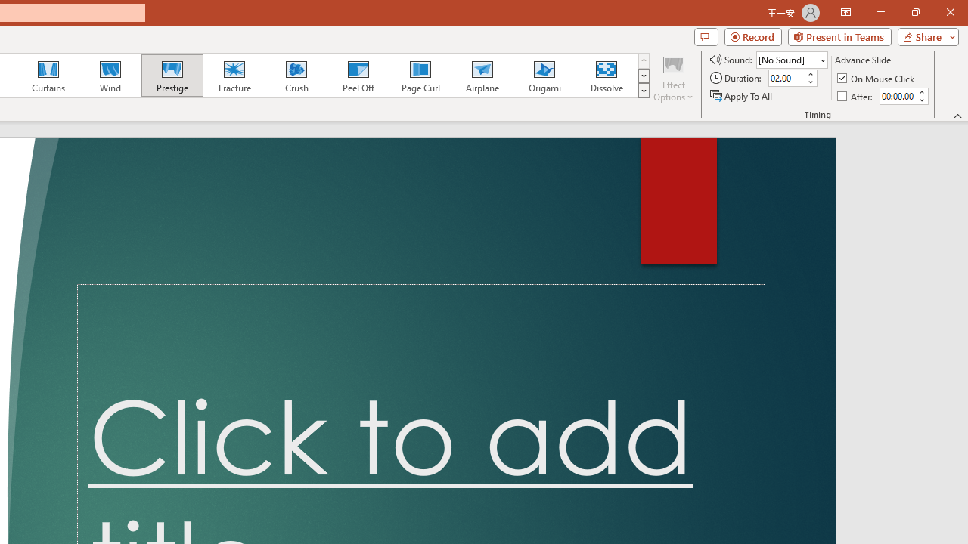  I want to click on More, so click(921, 91).